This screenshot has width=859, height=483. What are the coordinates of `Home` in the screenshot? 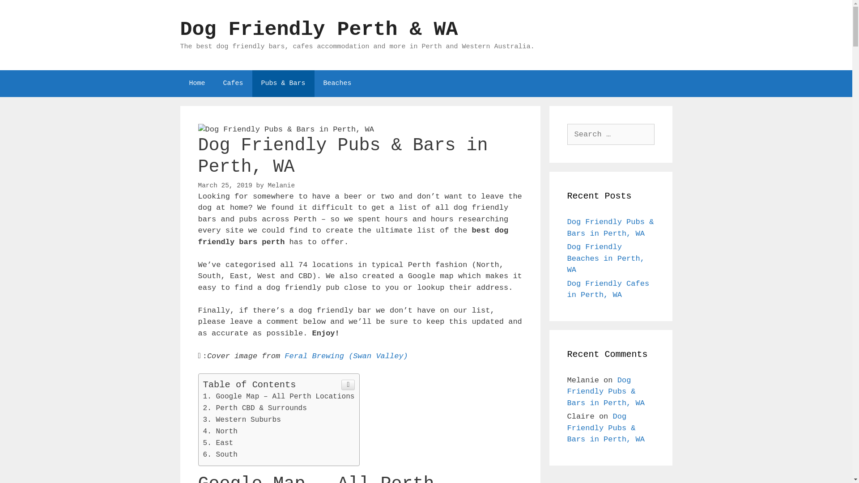 It's located at (197, 83).